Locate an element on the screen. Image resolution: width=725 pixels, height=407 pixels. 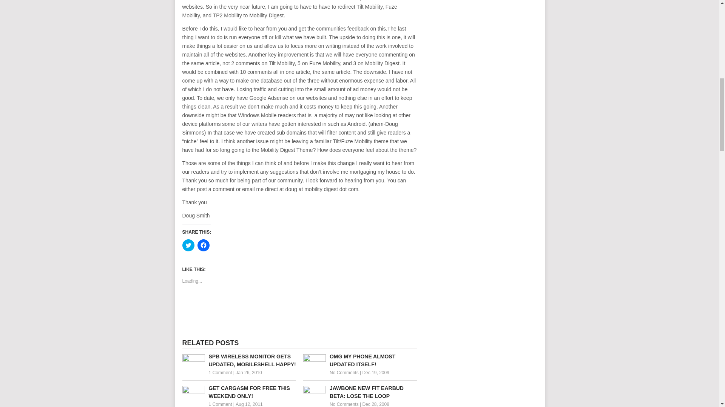
Click to share on Facebook is located at coordinates (203, 245).